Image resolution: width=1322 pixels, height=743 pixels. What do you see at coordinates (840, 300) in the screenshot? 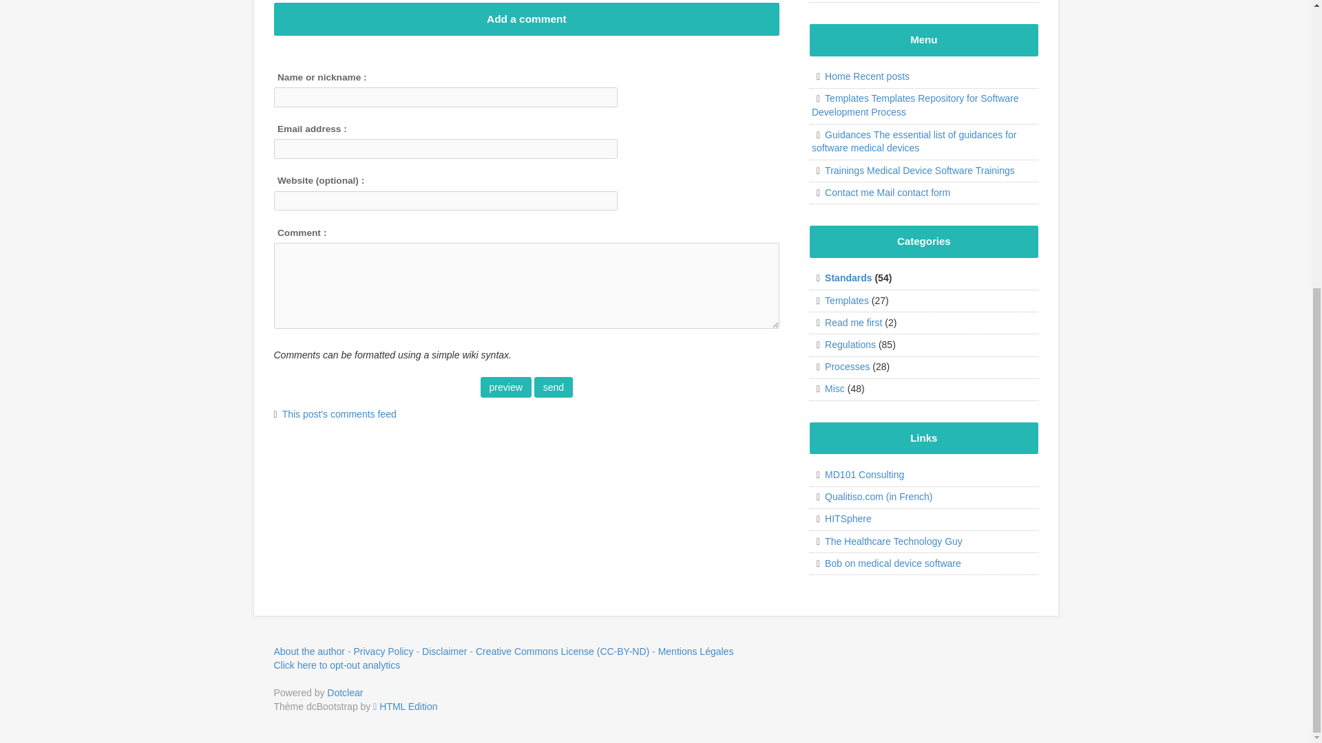
I see `Templates` at bounding box center [840, 300].